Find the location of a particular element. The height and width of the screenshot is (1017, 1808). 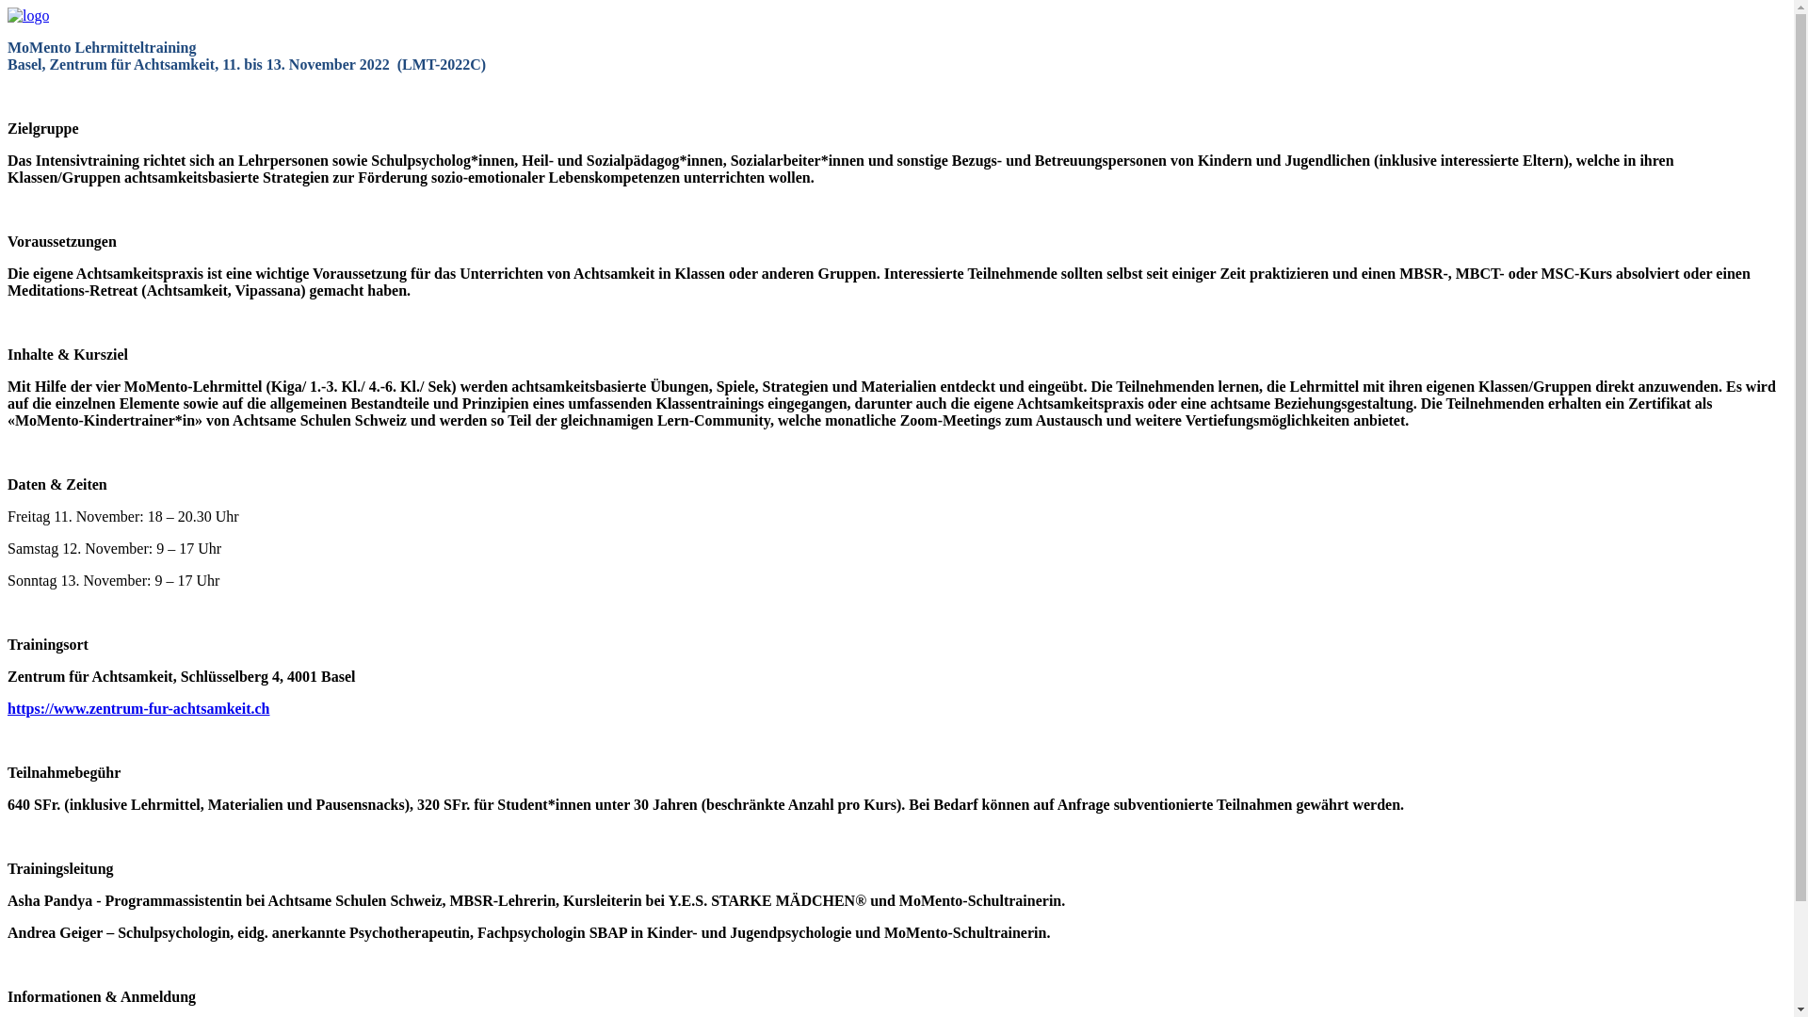

logo is located at coordinates (28, 16).